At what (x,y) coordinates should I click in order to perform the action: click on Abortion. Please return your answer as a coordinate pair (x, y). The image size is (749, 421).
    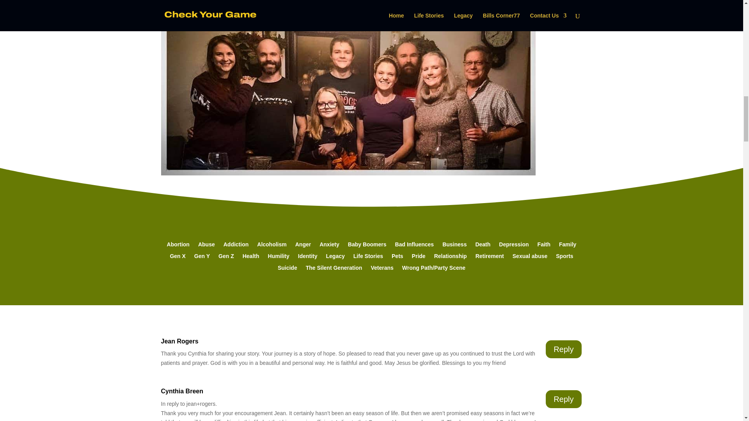
    Looking at the image, I should click on (178, 246).